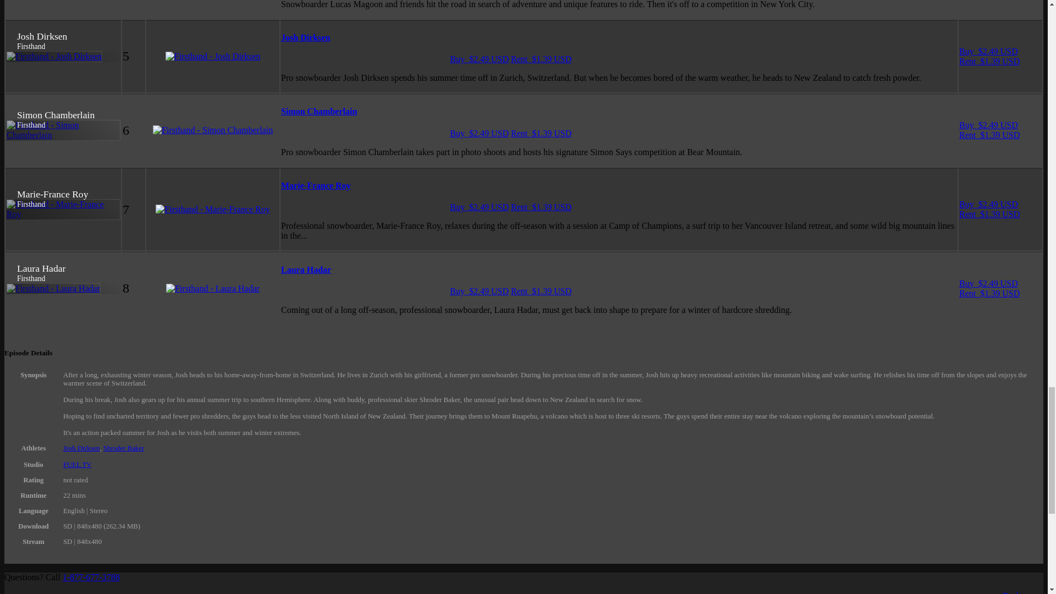  Describe the element at coordinates (318, 111) in the screenshot. I see `Simon Chamberlain` at that location.